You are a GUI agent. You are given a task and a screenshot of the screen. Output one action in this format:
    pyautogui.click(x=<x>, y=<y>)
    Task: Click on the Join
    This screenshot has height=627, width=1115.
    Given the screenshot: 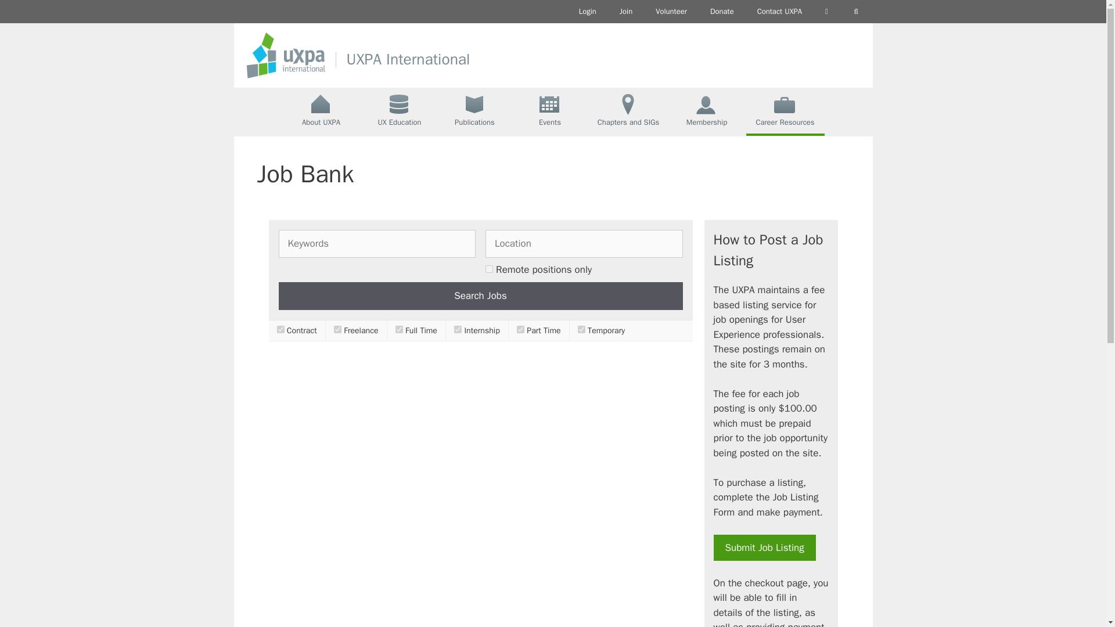 What is the action you would take?
    pyautogui.click(x=626, y=12)
    